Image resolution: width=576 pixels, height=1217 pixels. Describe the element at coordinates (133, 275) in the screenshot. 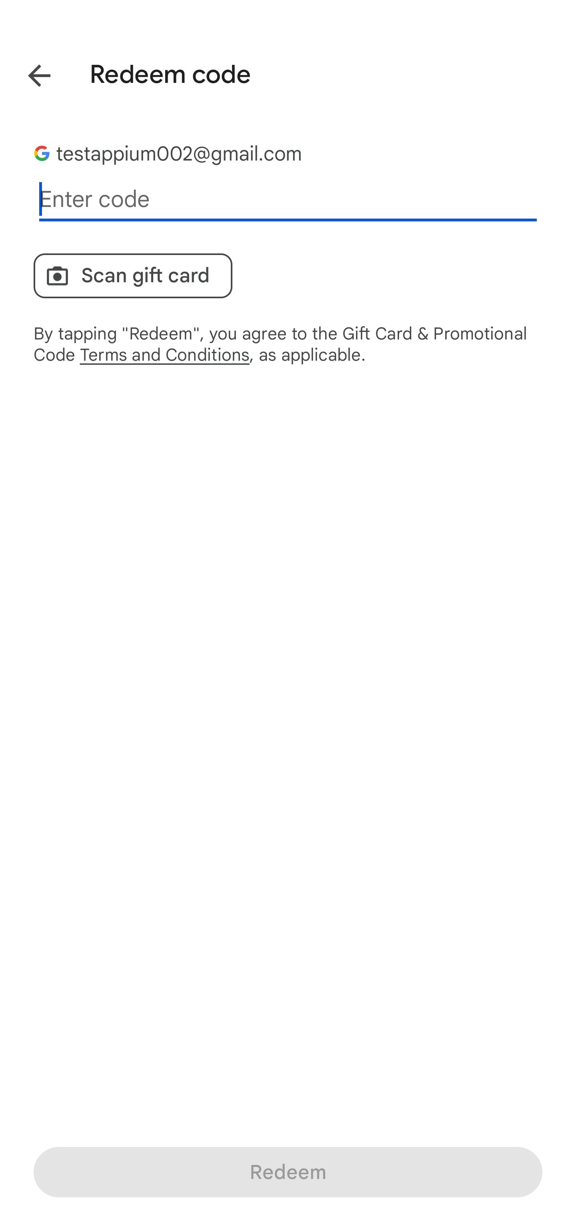

I see `Scan gift card` at that location.